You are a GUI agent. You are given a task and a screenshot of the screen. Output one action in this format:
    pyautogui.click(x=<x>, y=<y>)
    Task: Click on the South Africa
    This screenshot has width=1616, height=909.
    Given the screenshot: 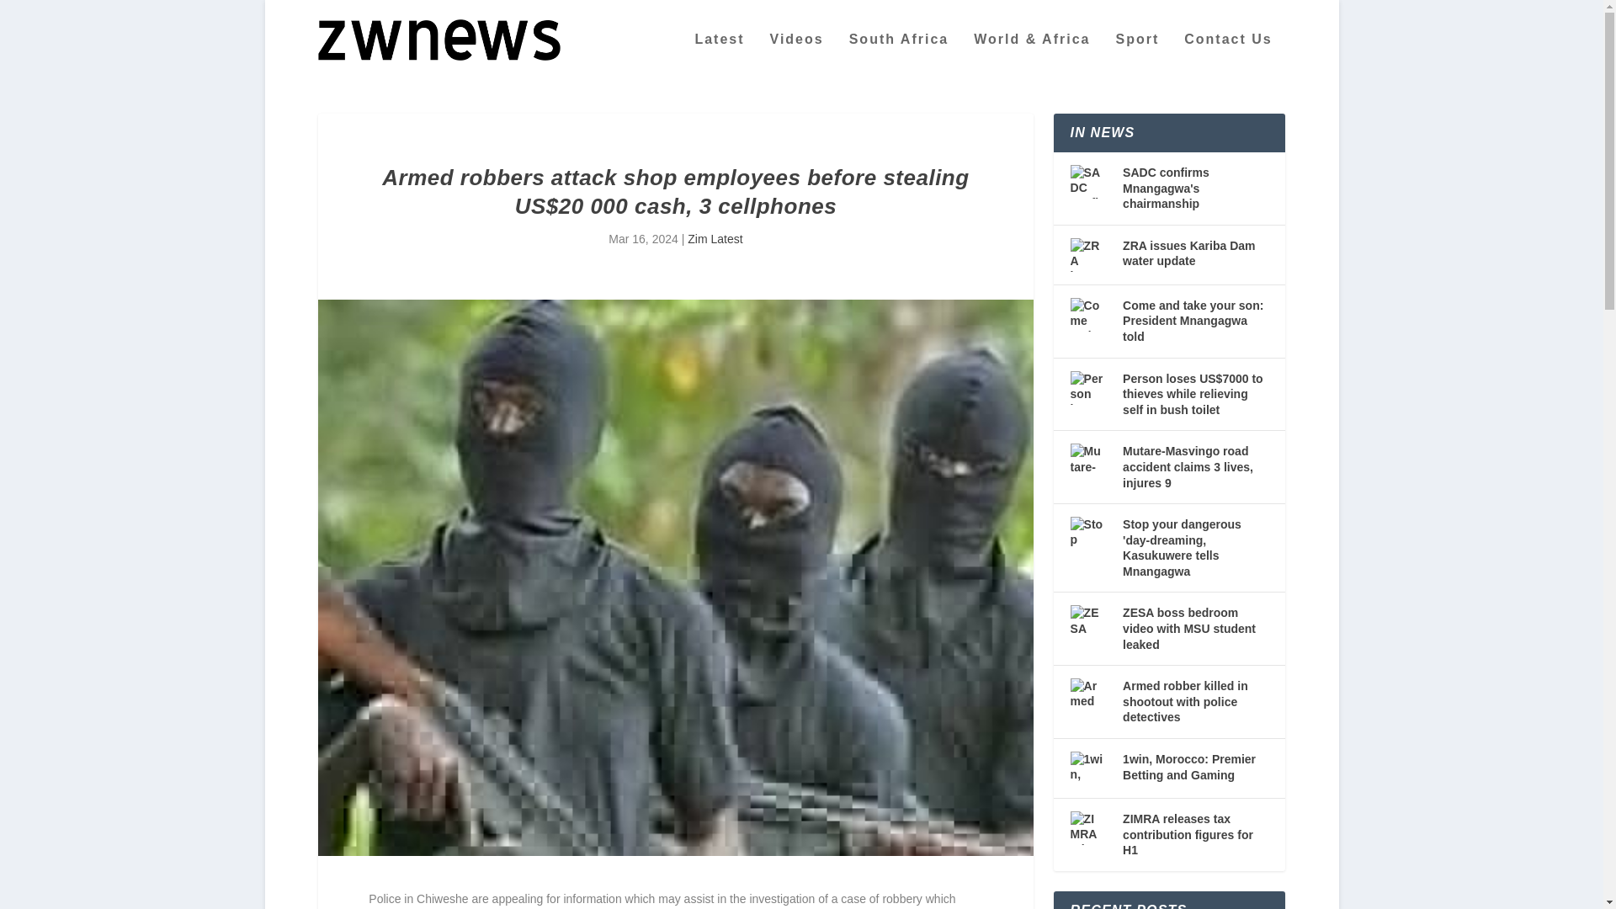 What is the action you would take?
    pyautogui.click(x=899, y=56)
    